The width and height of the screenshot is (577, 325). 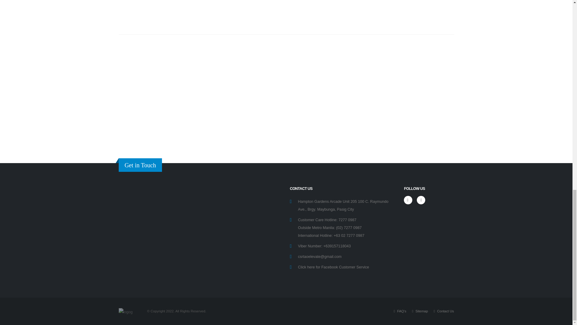 What do you see at coordinates (421, 311) in the screenshot?
I see `Sitemap` at bounding box center [421, 311].